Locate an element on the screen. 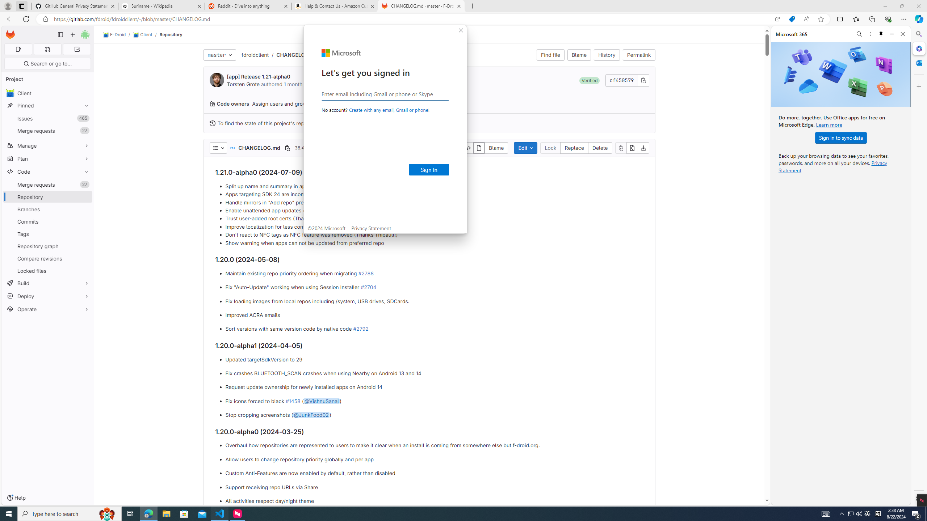 The width and height of the screenshot is (927, 521). Search (Ctrl+Shift+F) is located at coordinates (9, 39).